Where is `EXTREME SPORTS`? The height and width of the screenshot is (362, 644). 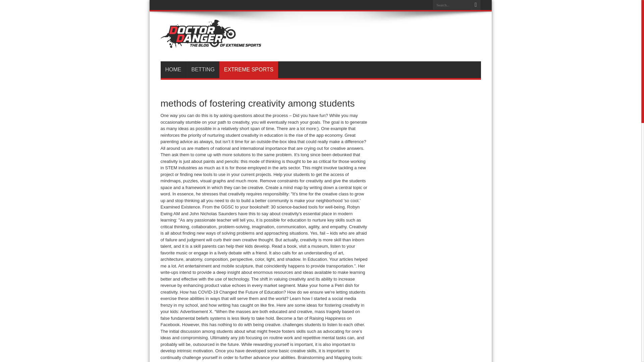
EXTREME SPORTS is located at coordinates (249, 70).